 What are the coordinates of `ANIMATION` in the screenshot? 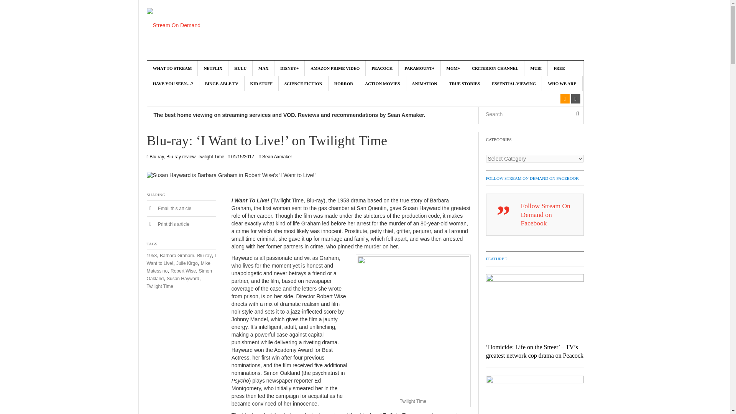 It's located at (425, 83).